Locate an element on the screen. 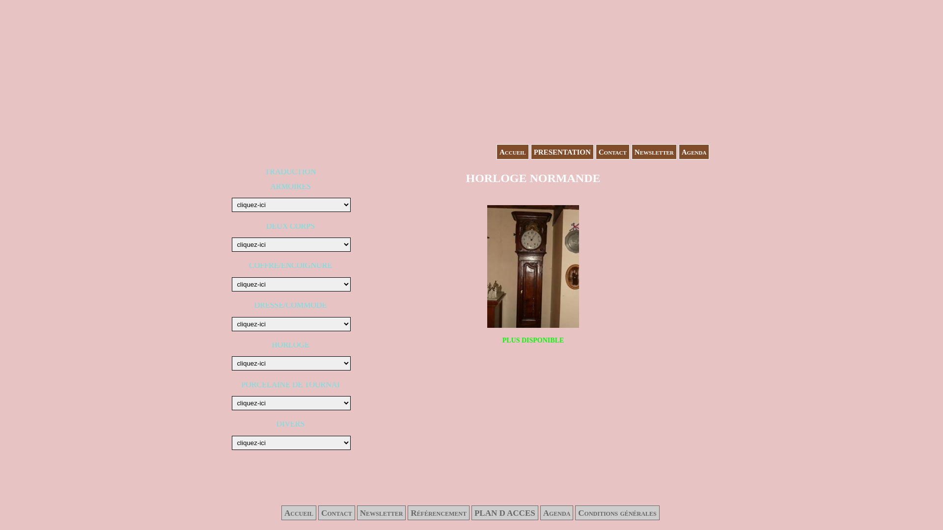 The height and width of the screenshot is (530, 943). Newsletter is located at coordinates (382, 513).